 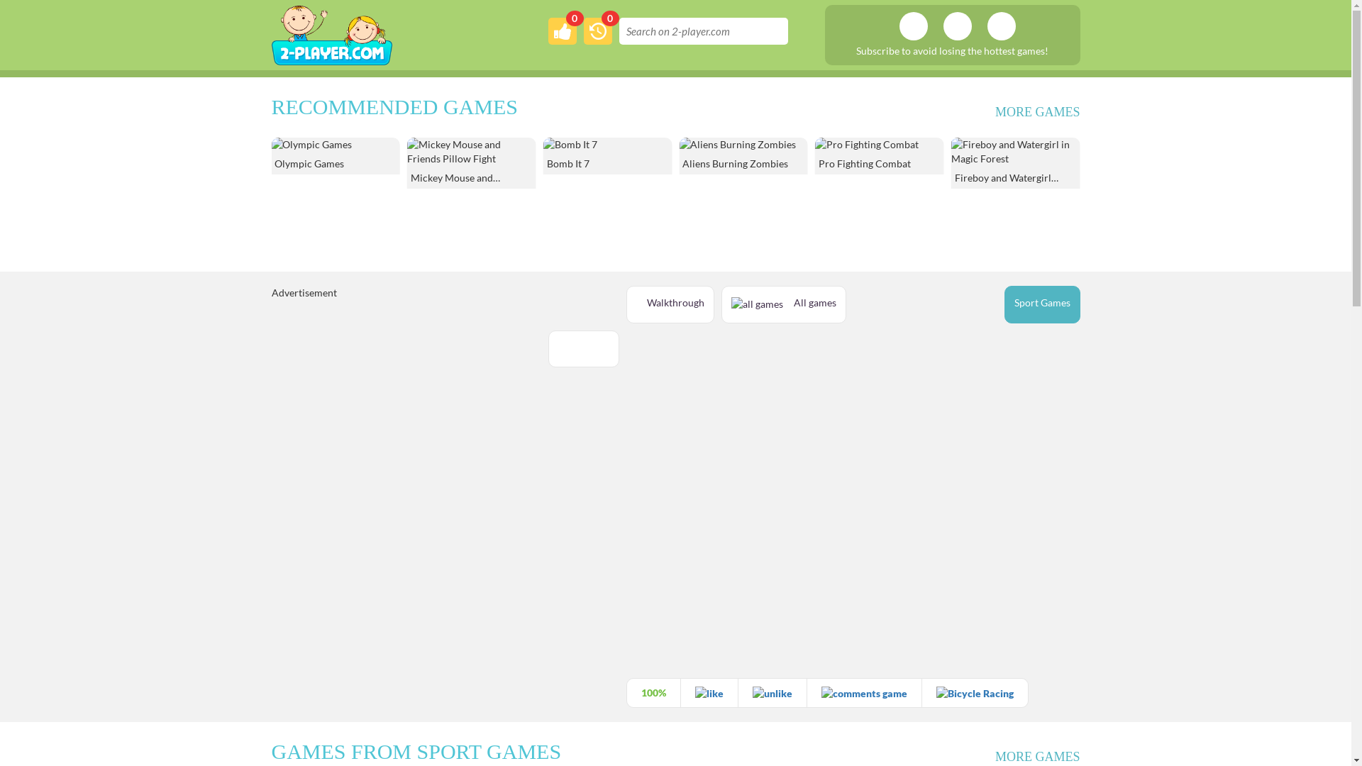 What do you see at coordinates (331, 33) in the screenshot?
I see `2-player.com` at bounding box center [331, 33].